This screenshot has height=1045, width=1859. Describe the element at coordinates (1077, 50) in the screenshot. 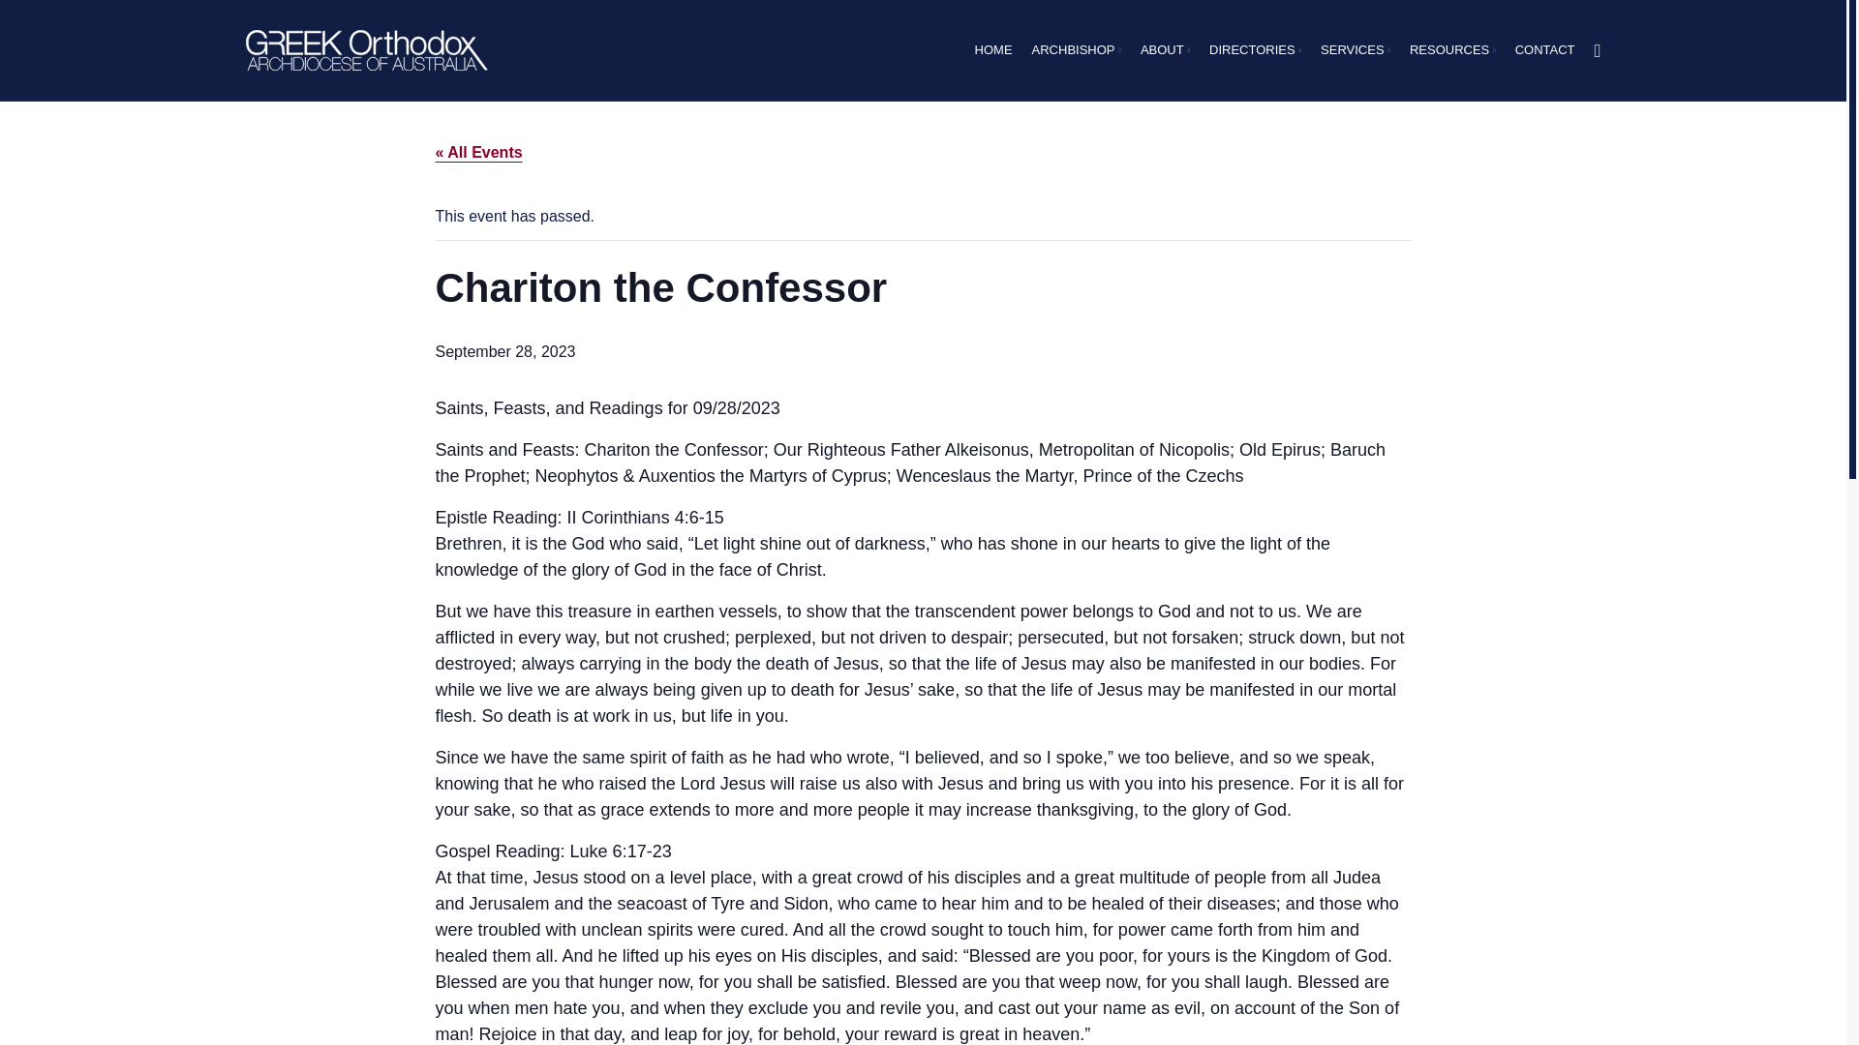

I see `ARCHBISHOP` at that location.